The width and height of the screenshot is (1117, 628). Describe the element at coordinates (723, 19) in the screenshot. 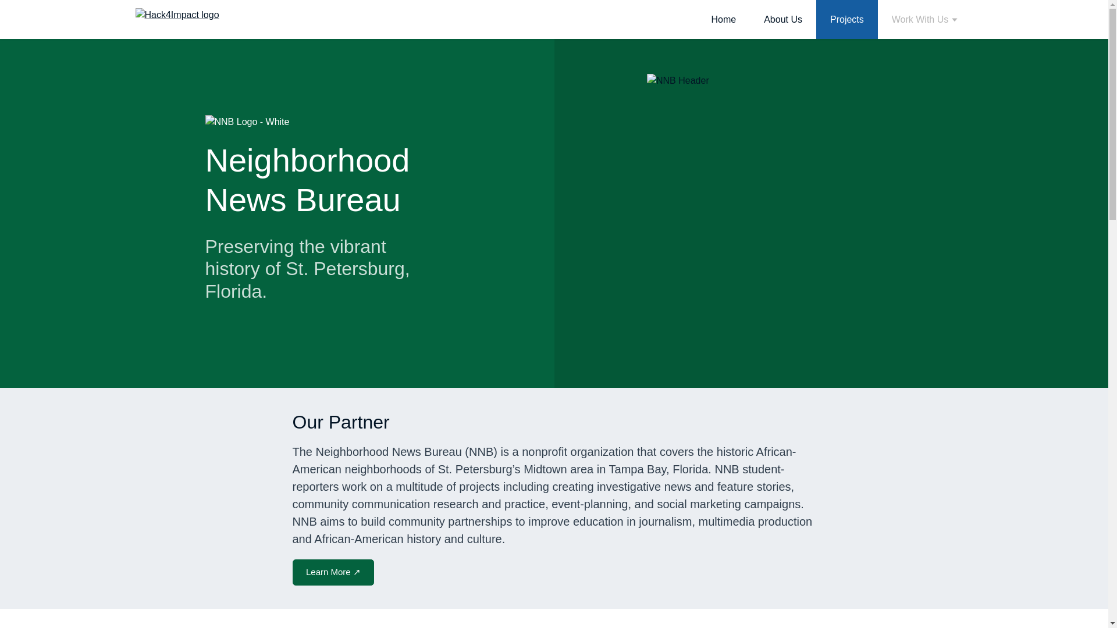

I see `Home` at that location.